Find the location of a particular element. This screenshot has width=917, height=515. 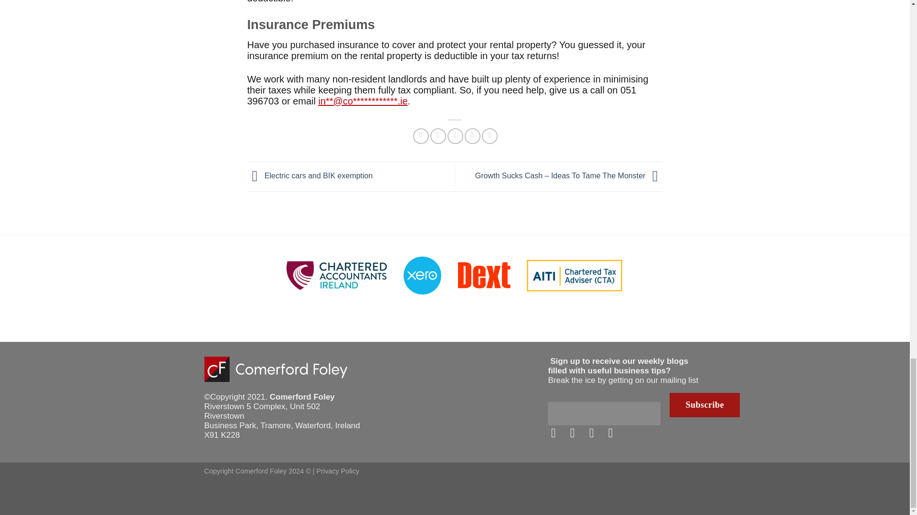

Share on Twitter is located at coordinates (437, 136).